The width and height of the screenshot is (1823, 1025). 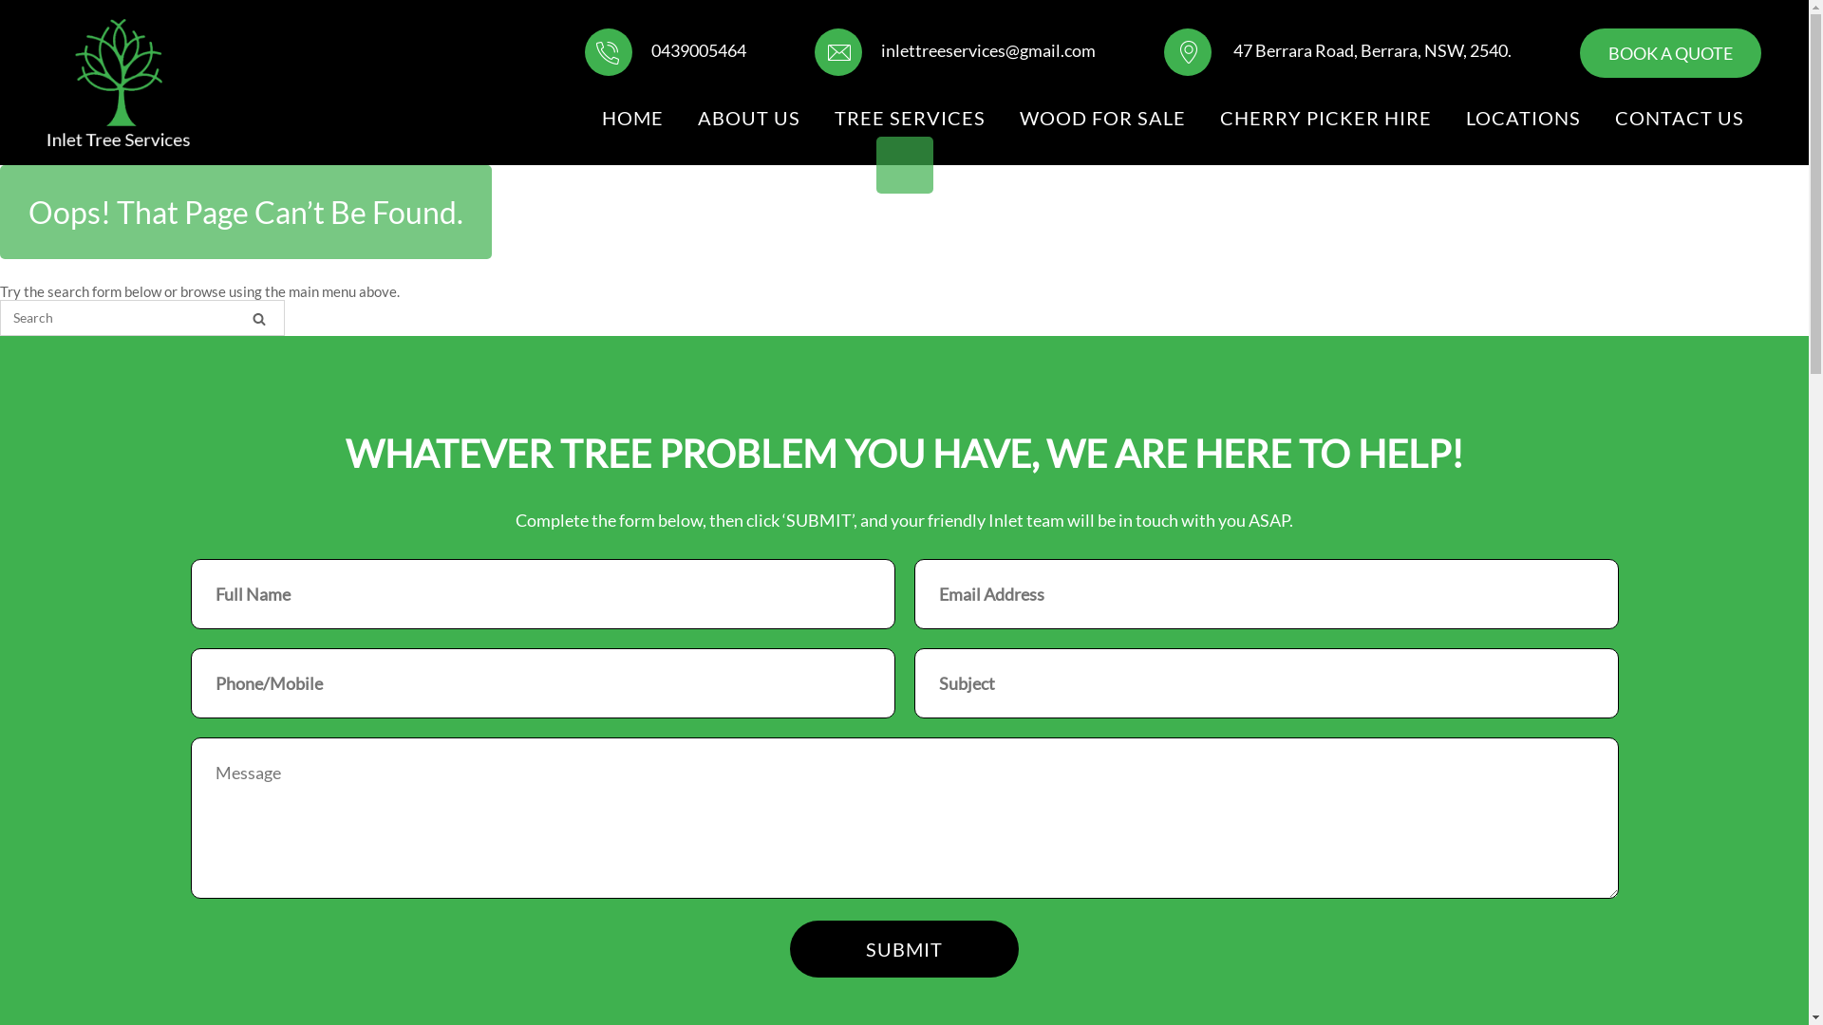 What do you see at coordinates (666, 50) in the screenshot?
I see `0439005464` at bounding box center [666, 50].